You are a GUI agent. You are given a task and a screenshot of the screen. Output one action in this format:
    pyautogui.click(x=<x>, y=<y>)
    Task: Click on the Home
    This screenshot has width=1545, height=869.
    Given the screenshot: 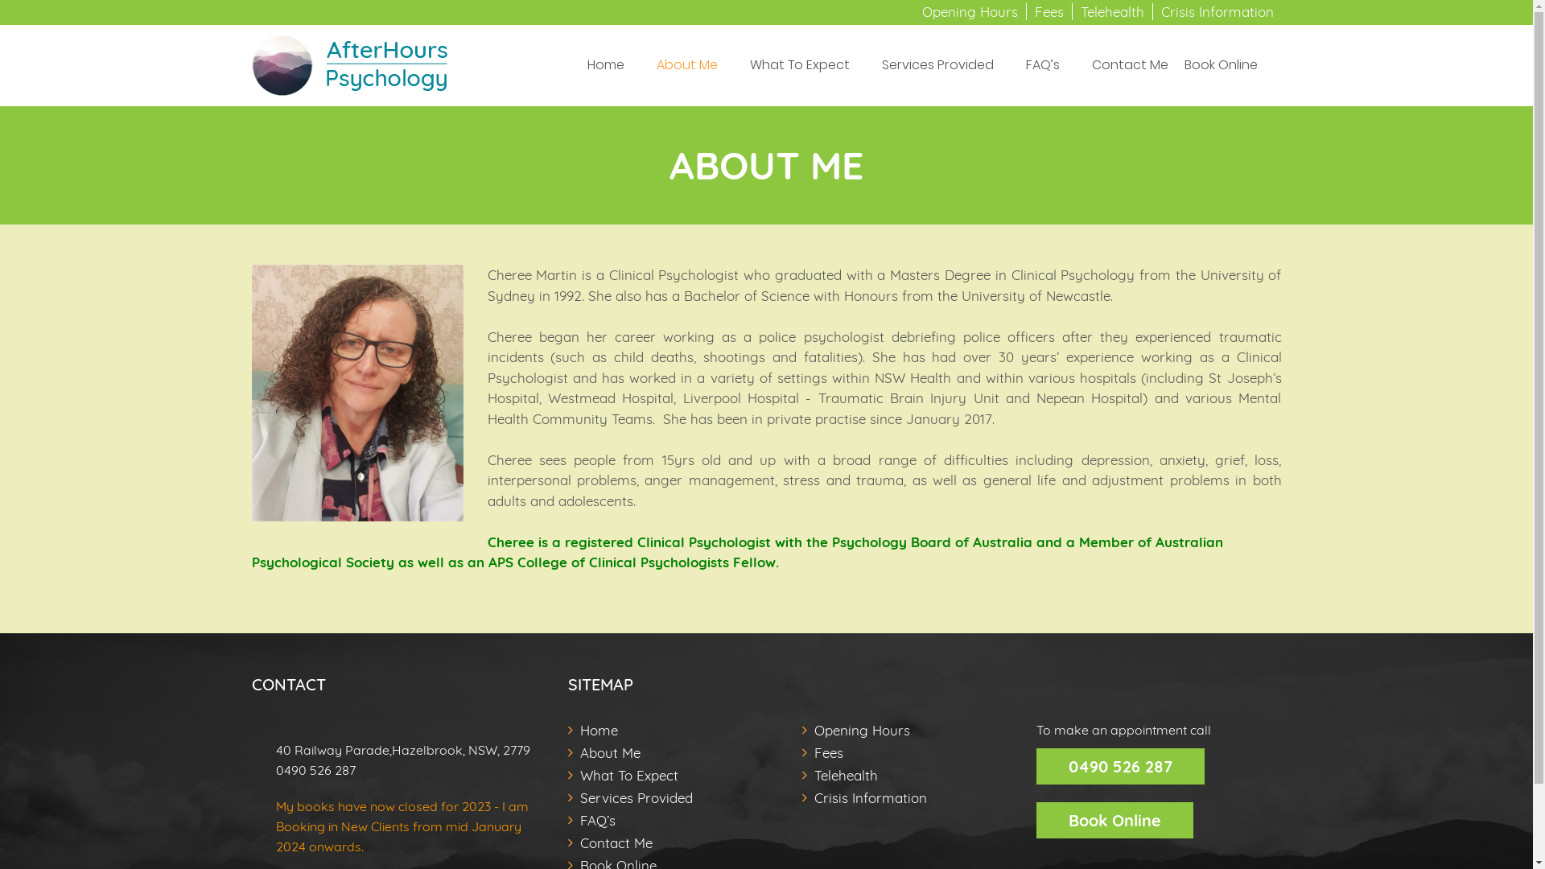 What is the action you would take?
    pyautogui.click(x=606, y=66)
    